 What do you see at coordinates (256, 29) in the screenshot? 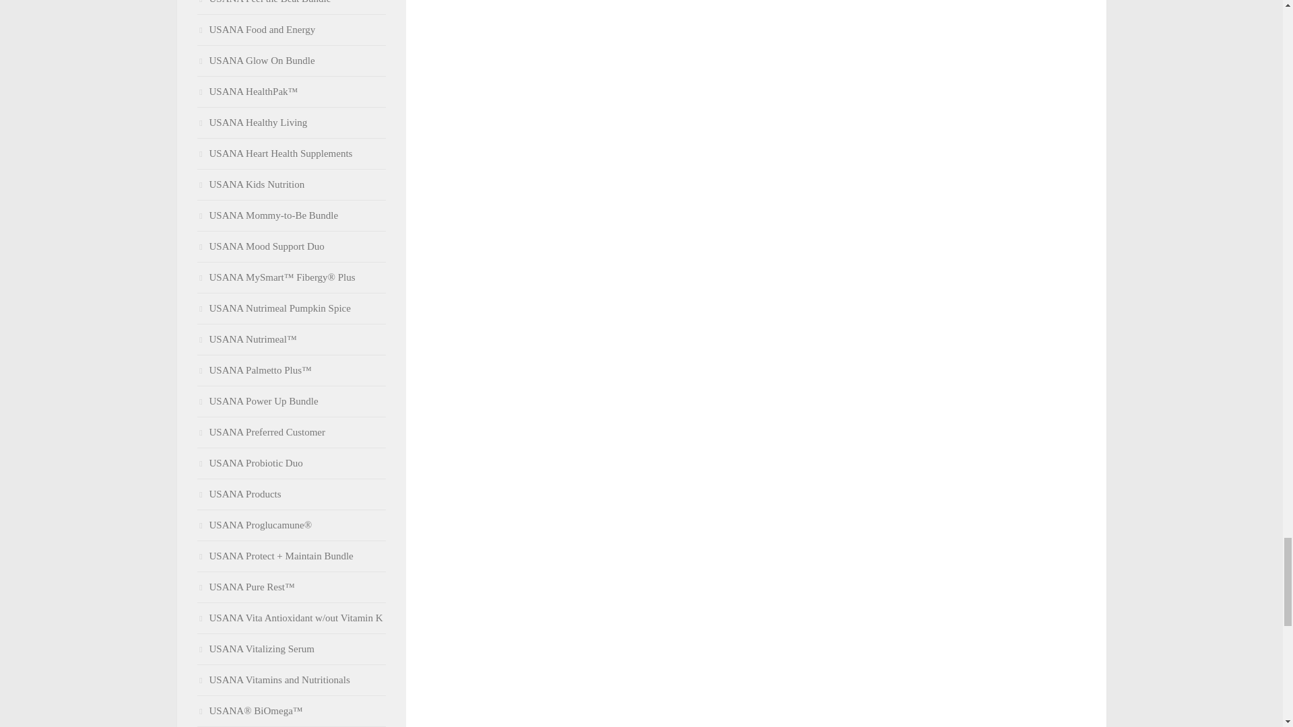
I see `USANA Food and Energy` at bounding box center [256, 29].